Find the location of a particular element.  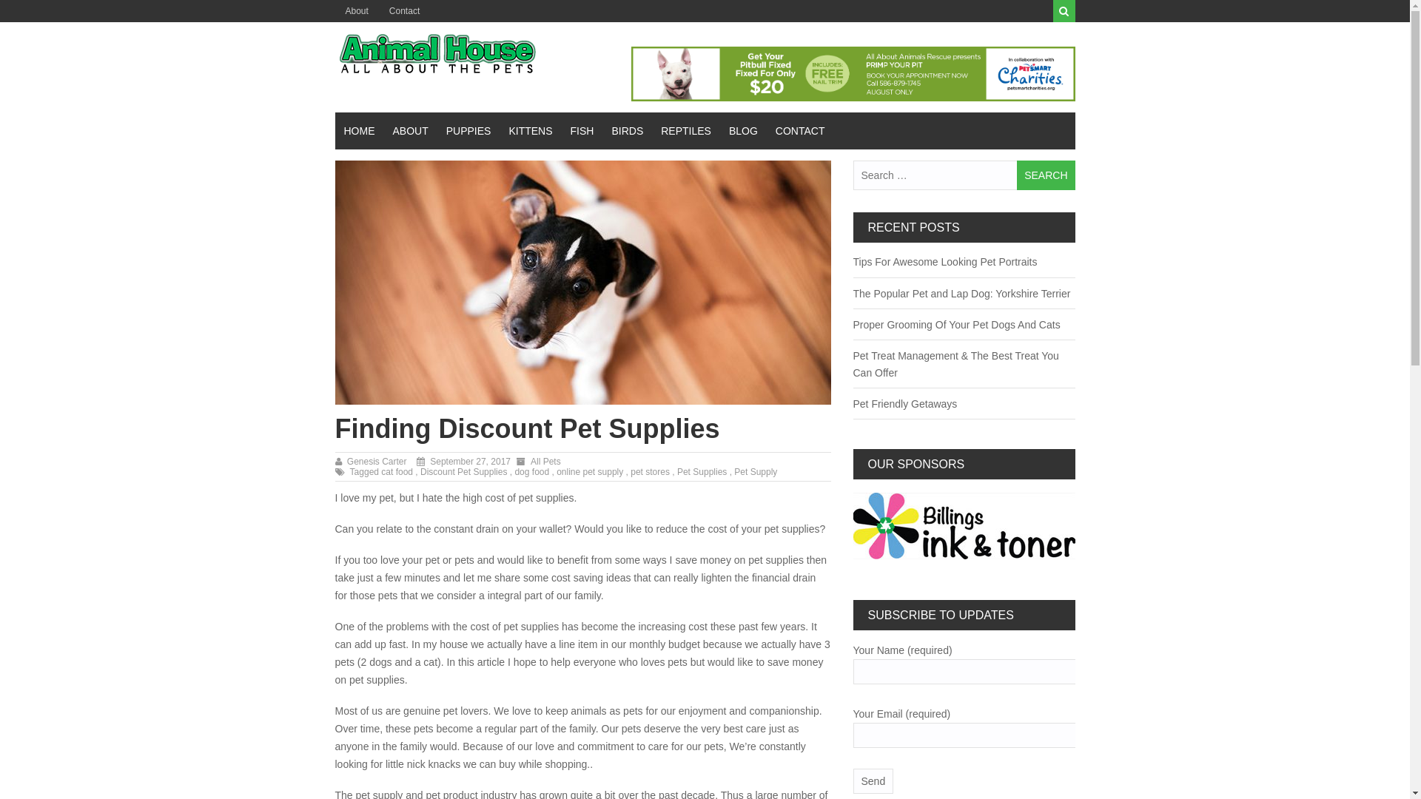

Discount Pet Supplies is located at coordinates (465, 472).